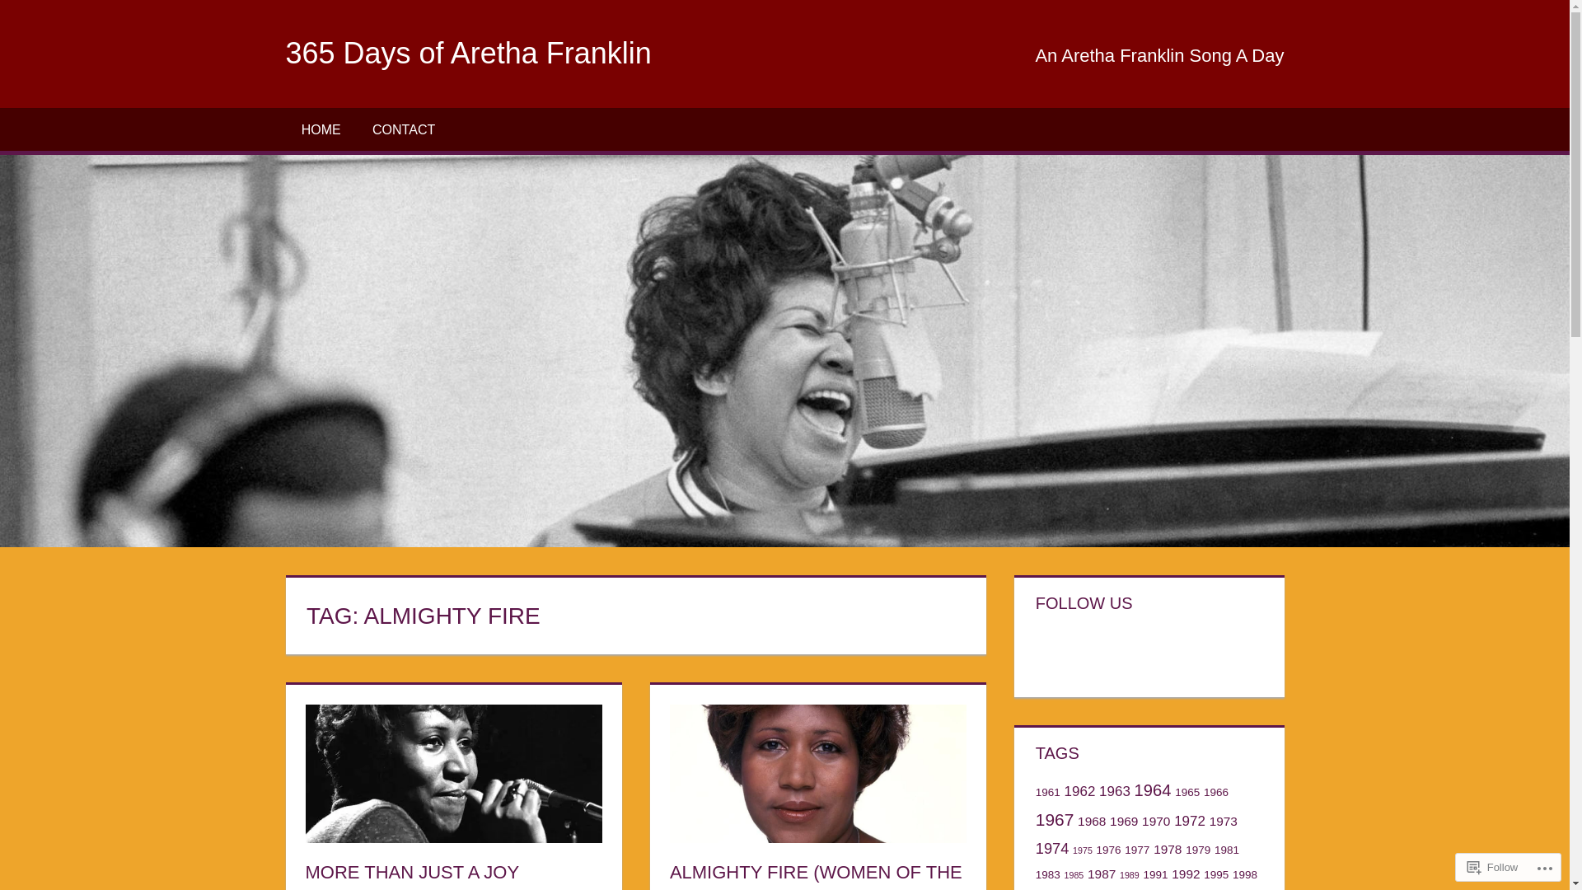 This screenshot has height=890, width=1582. What do you see at coordinates (1124, 821) in the screenshot?
I see `1969` at bounding box center [1124, 821].